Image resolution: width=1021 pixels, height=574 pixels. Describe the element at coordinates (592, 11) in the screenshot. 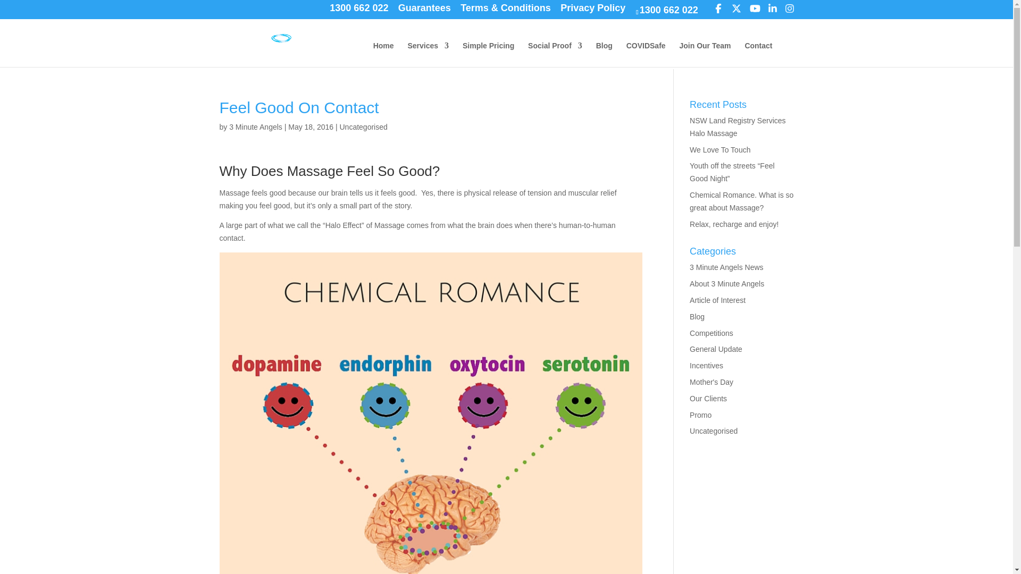

I see `Privacy Policy` at that location.